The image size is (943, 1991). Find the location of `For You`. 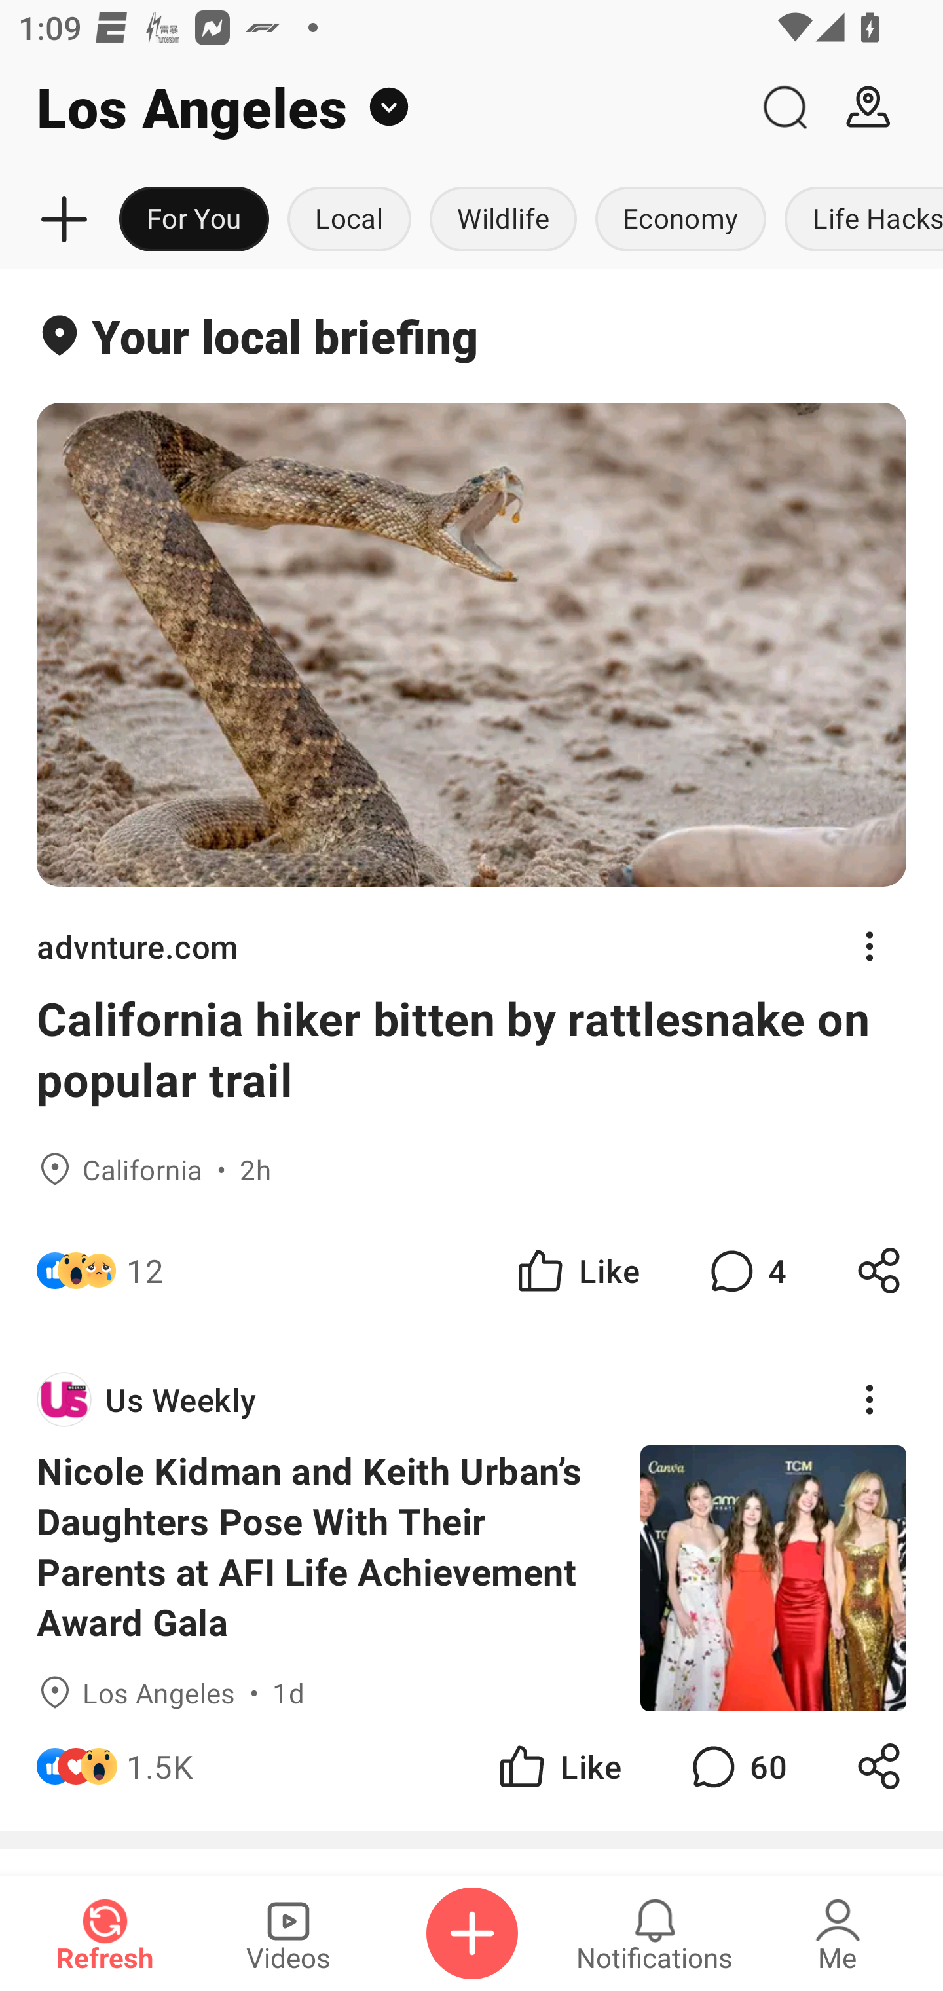

For You is located at coordinates (194, 220).